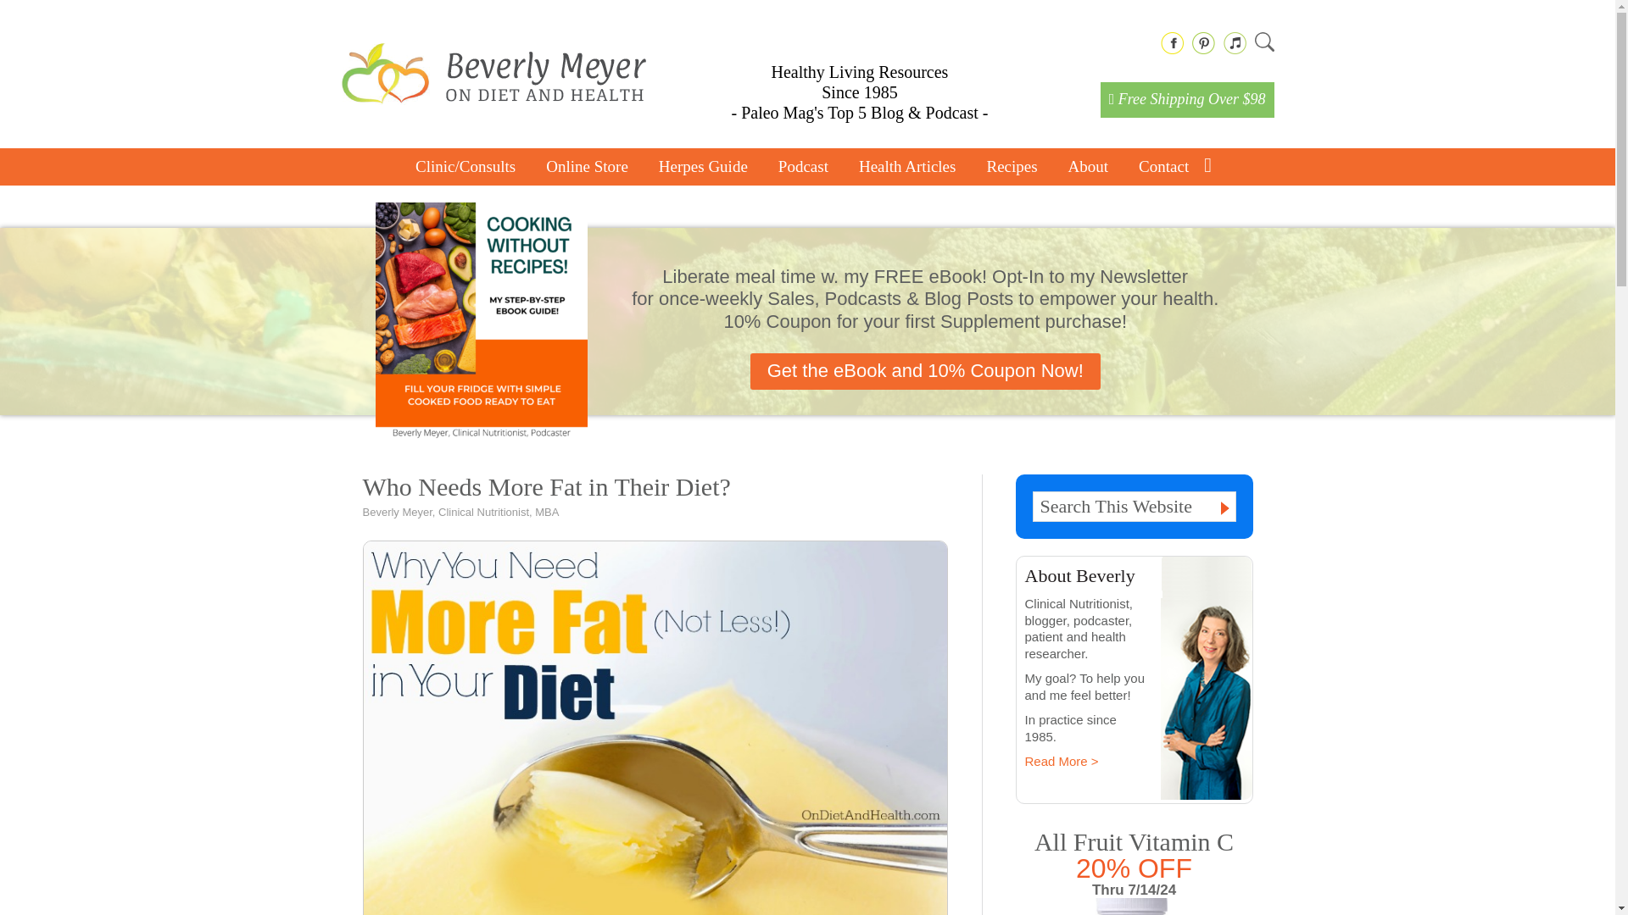 The height and width of the screenshot is (915, 1628). I want to click on Pinterest, so click(1202, 42).